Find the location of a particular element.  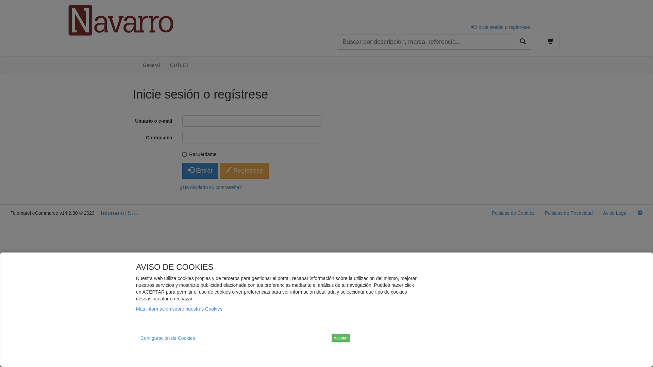

Aviso Legal is located at coordinates (615, 213).